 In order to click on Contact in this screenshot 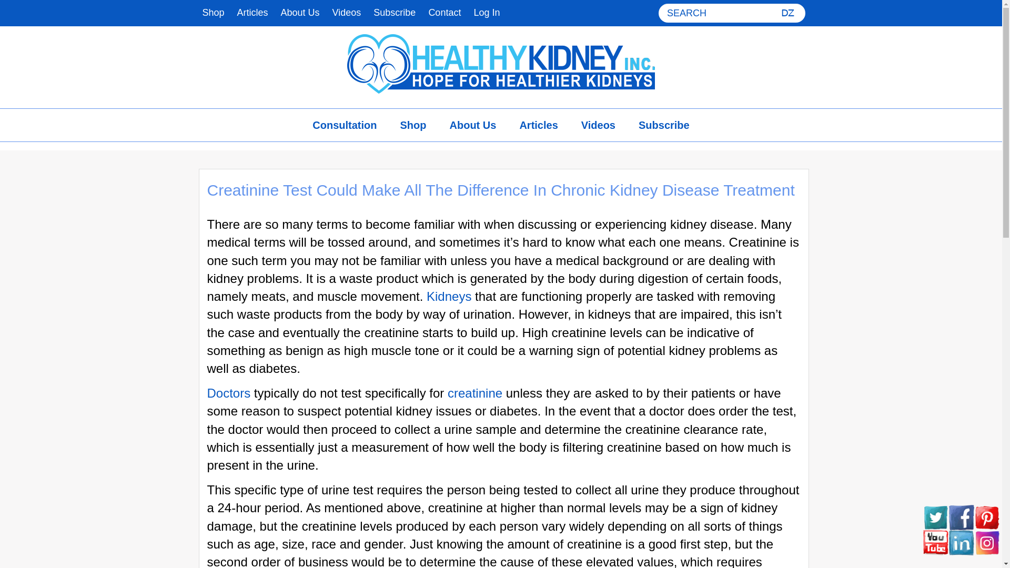, I will do `click(444, 13)`.